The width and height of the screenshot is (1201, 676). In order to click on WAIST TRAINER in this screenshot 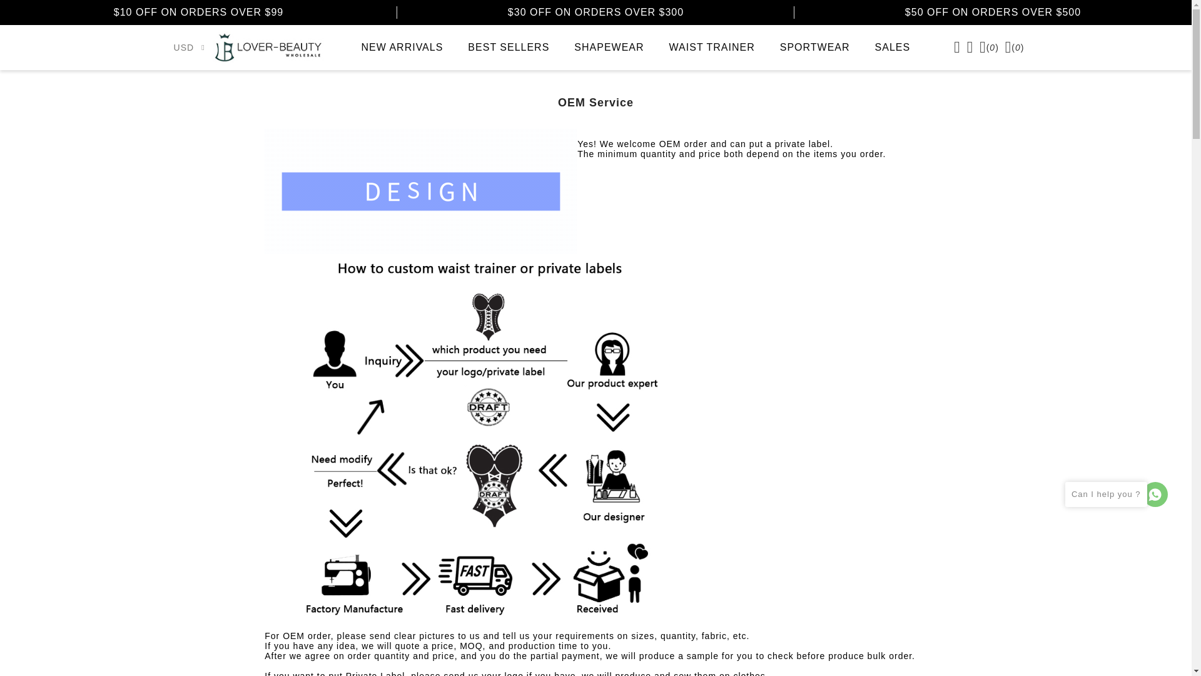, I will do `click(712, 48)`.